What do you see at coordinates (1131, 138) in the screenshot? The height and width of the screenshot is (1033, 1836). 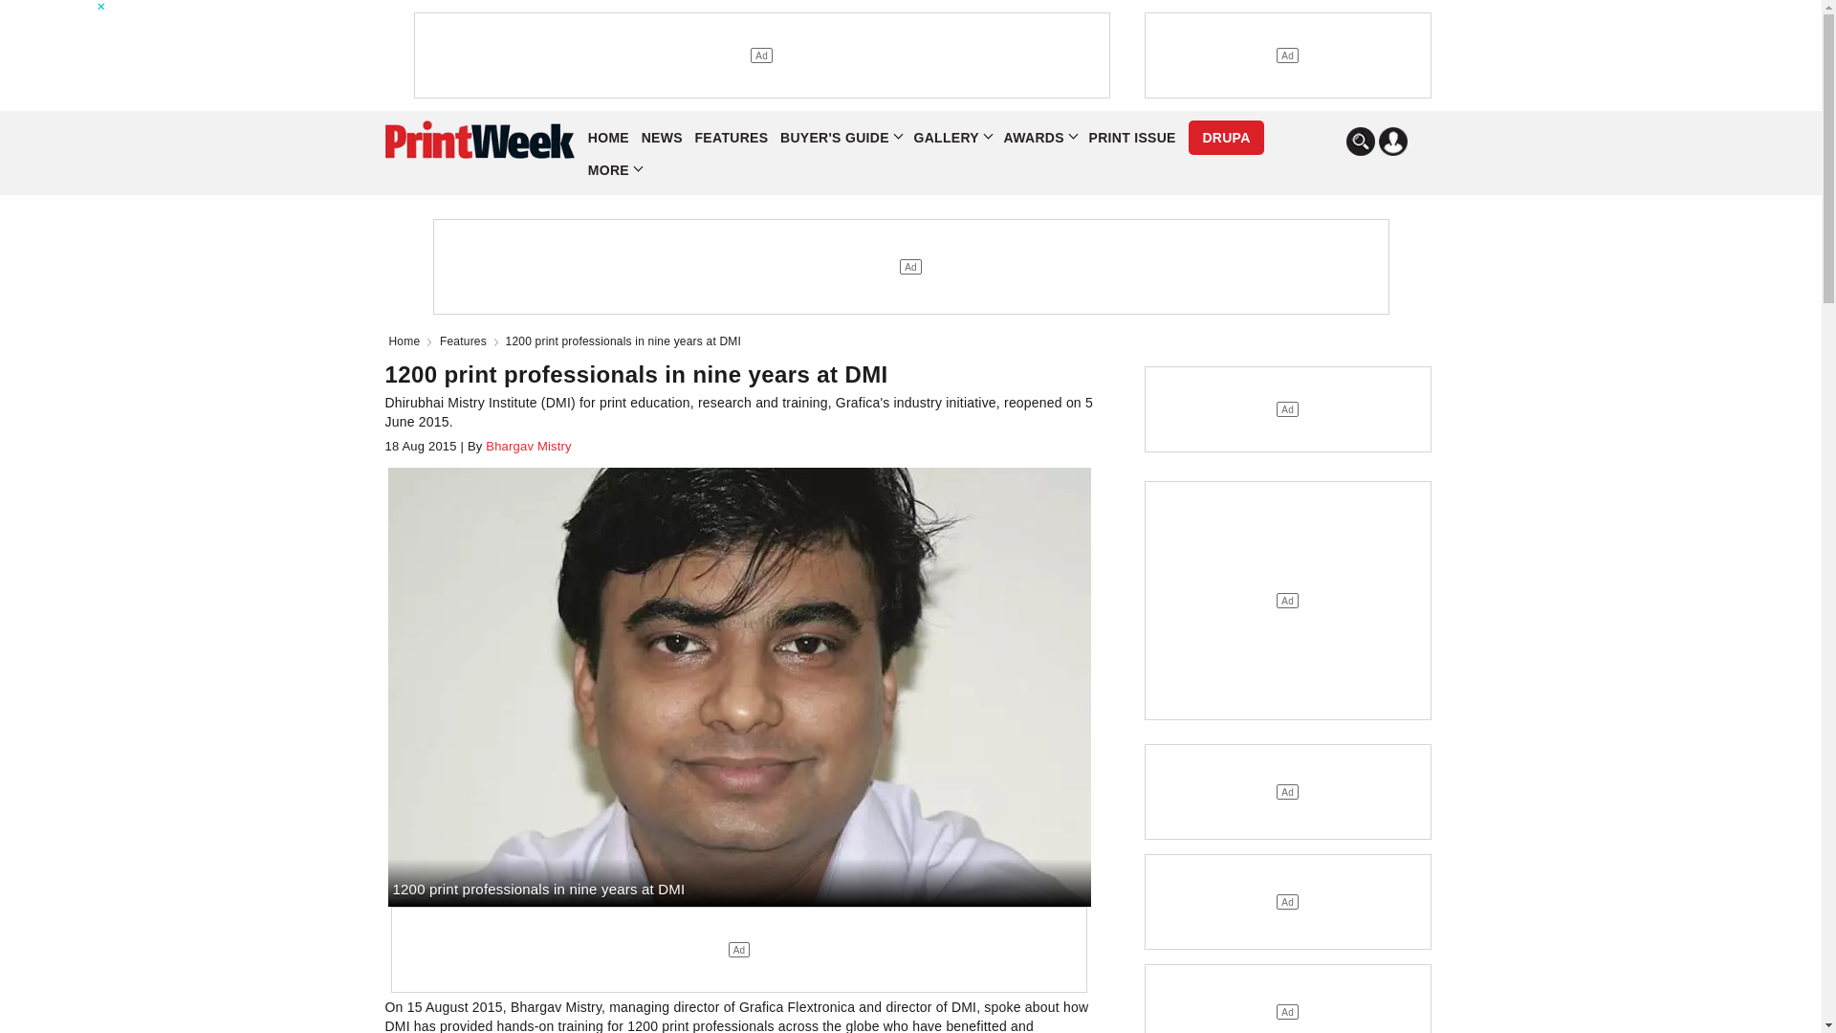 I see `PRINT ISSUE` at bounding box center [1131, 138].